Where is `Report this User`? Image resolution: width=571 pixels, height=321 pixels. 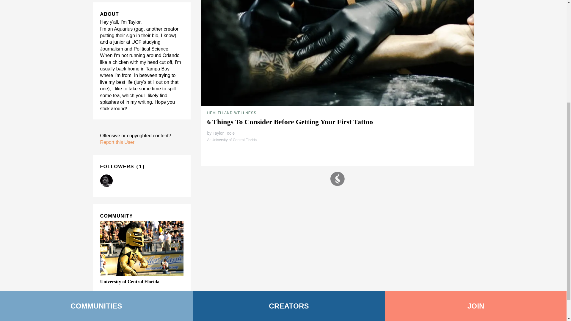 Report this User is located at coordinates (117, 142).